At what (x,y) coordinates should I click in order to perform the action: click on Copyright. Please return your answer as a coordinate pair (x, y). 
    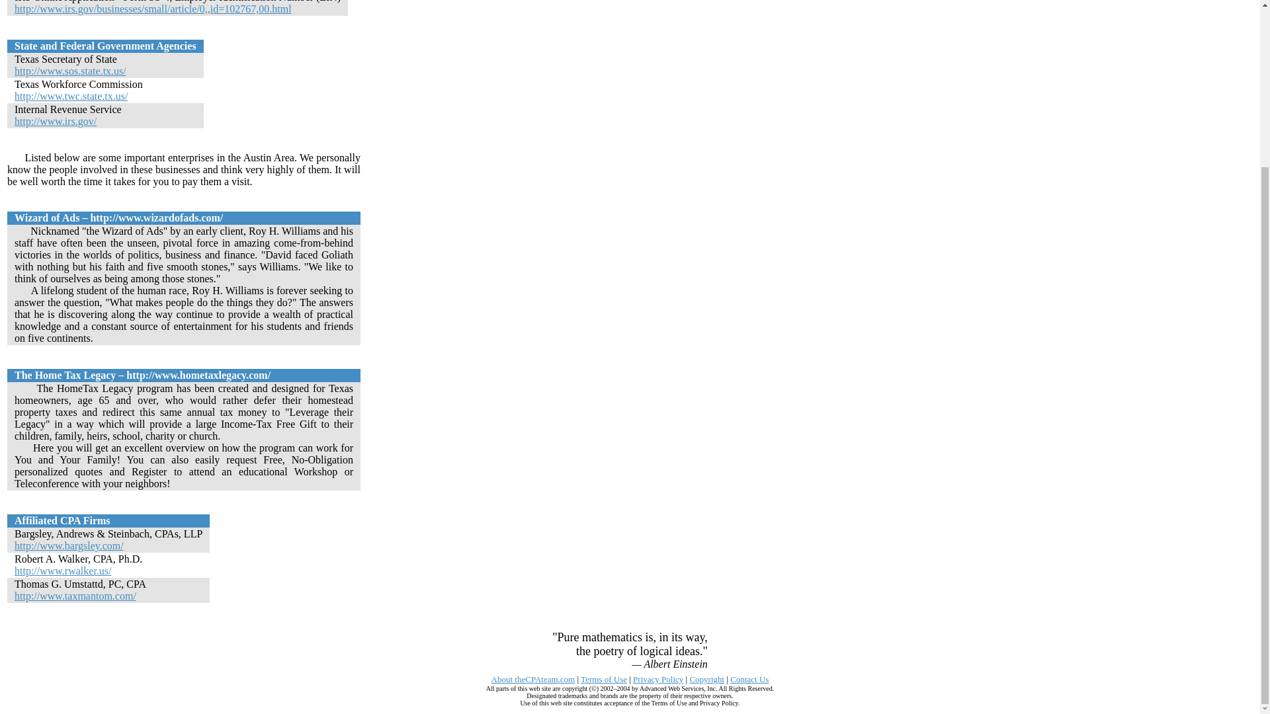
    Looking at the image, I should click on (706, 678).